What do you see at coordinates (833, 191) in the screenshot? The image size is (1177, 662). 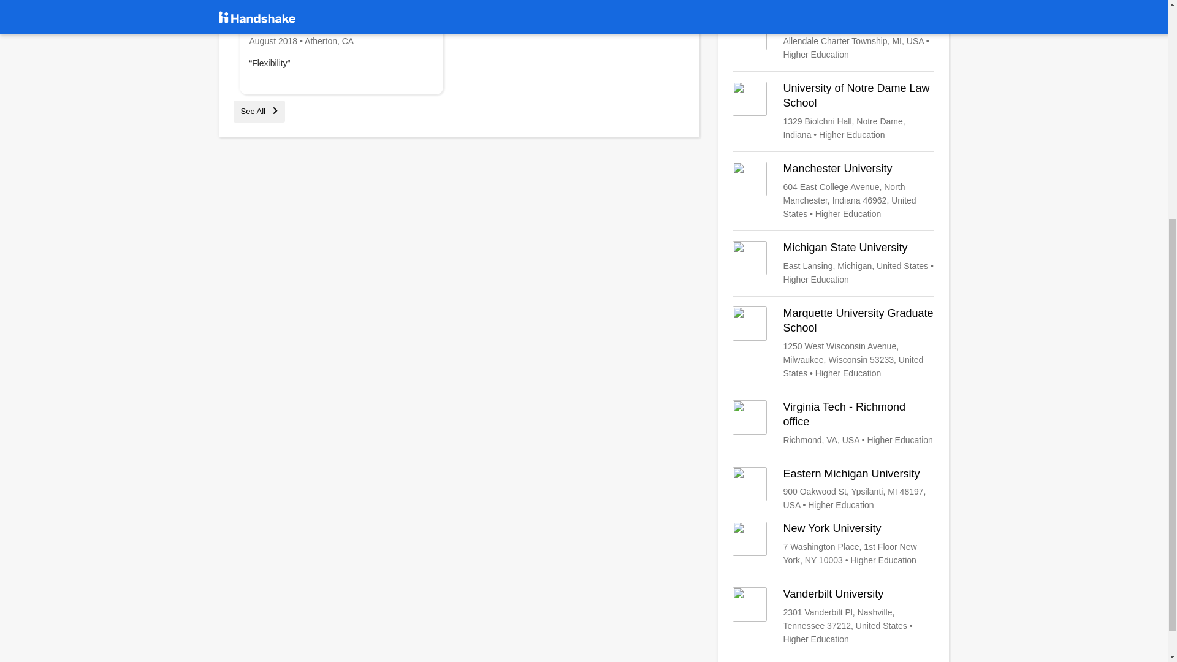 I see `Manchester University` at bounding box center [833, 191].